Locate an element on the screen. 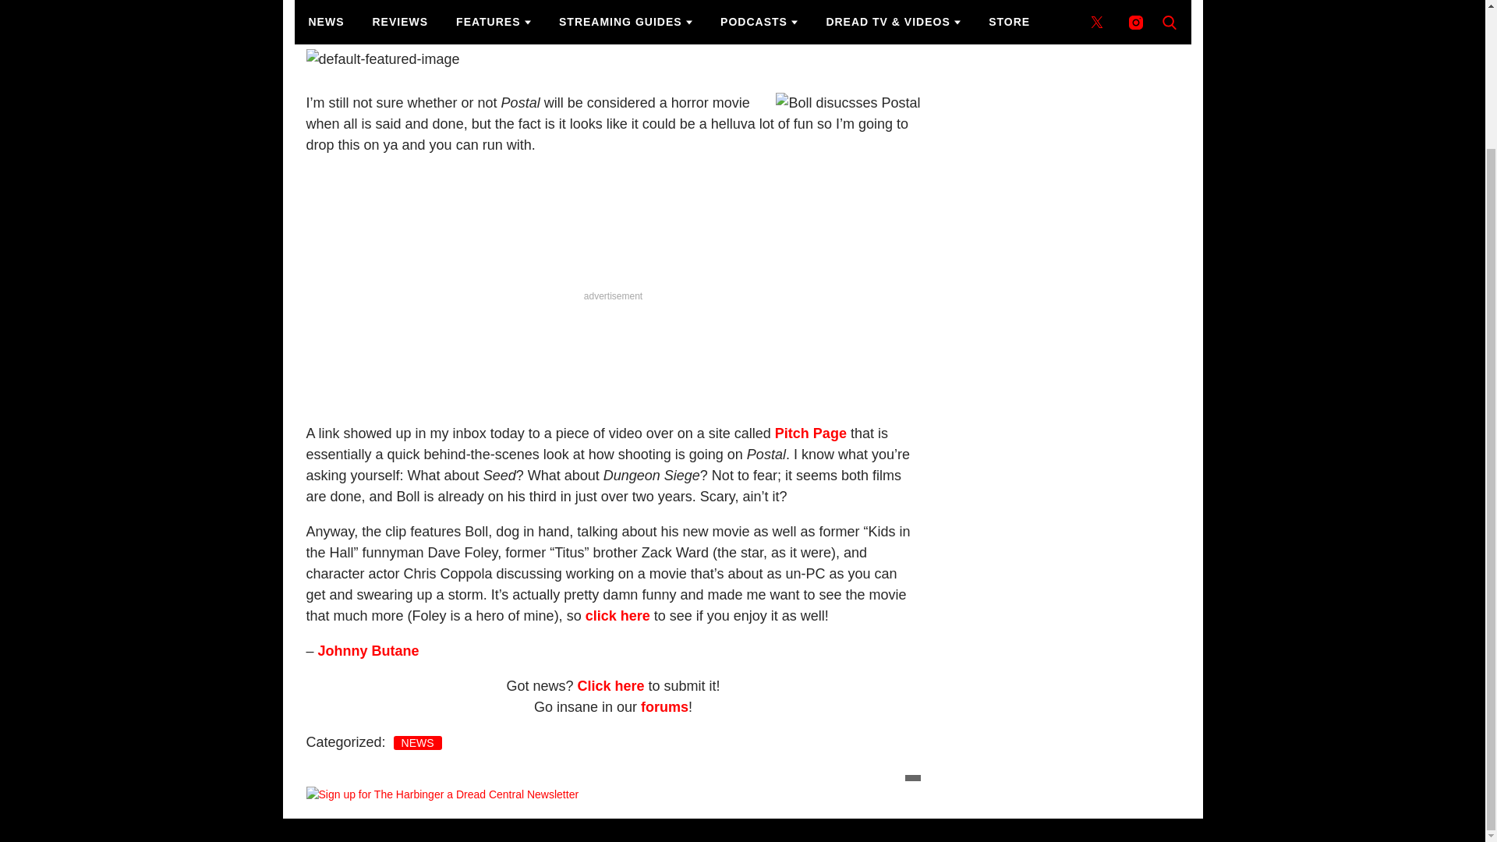  Johnny Butane is located at coordinates (373, 8).